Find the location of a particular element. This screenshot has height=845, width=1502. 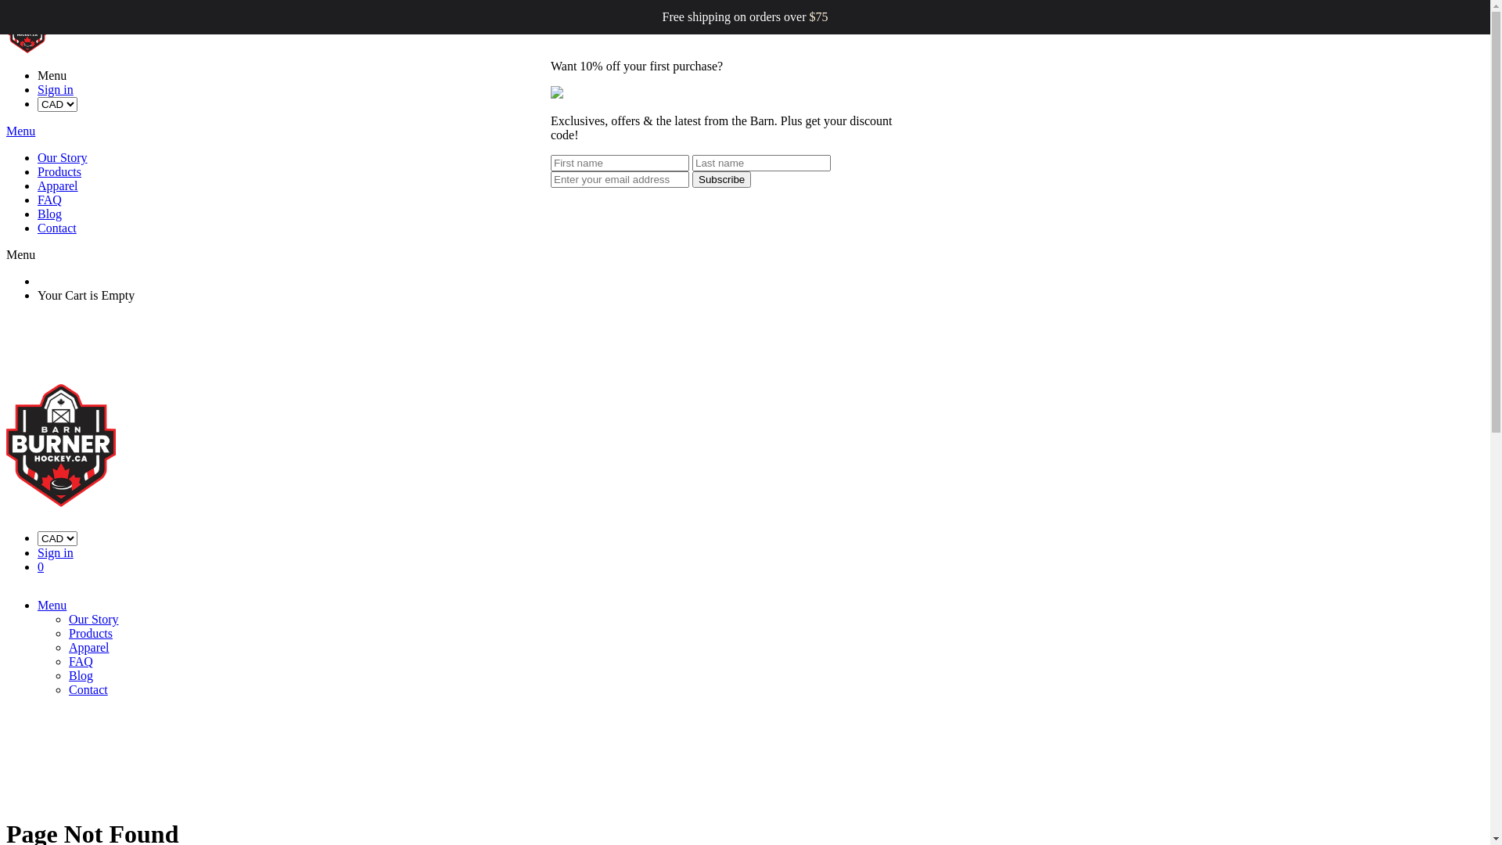

Sign in is located at coordinates (56, 552).